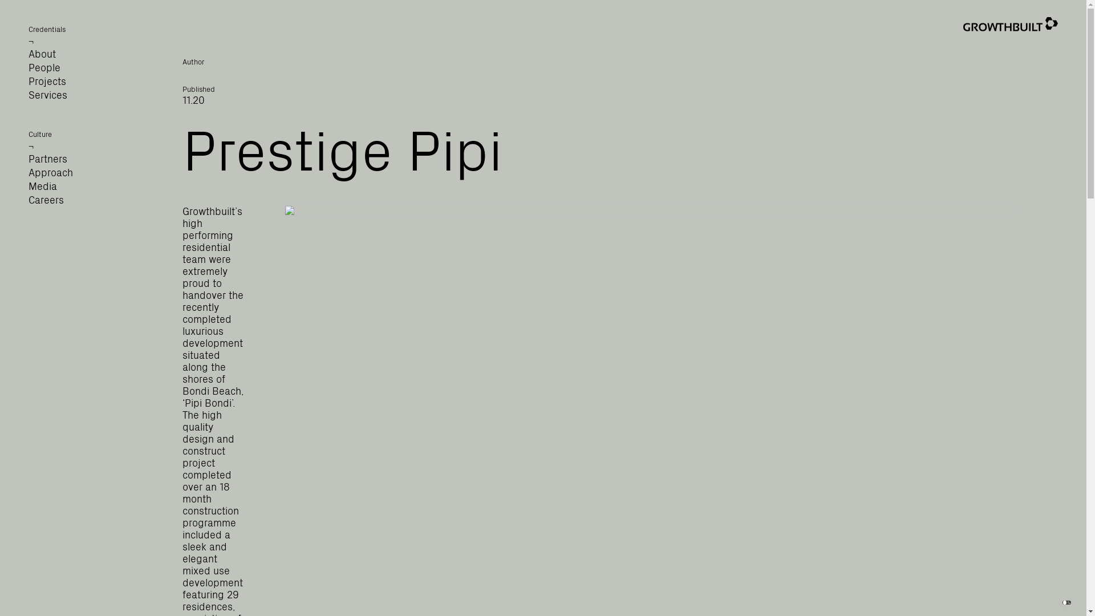 This screenshot has height=616, width=1095. What do you see at coordinates (51, 172) in the screenshot?
I see `Approach` at bounding box center [51, 172].